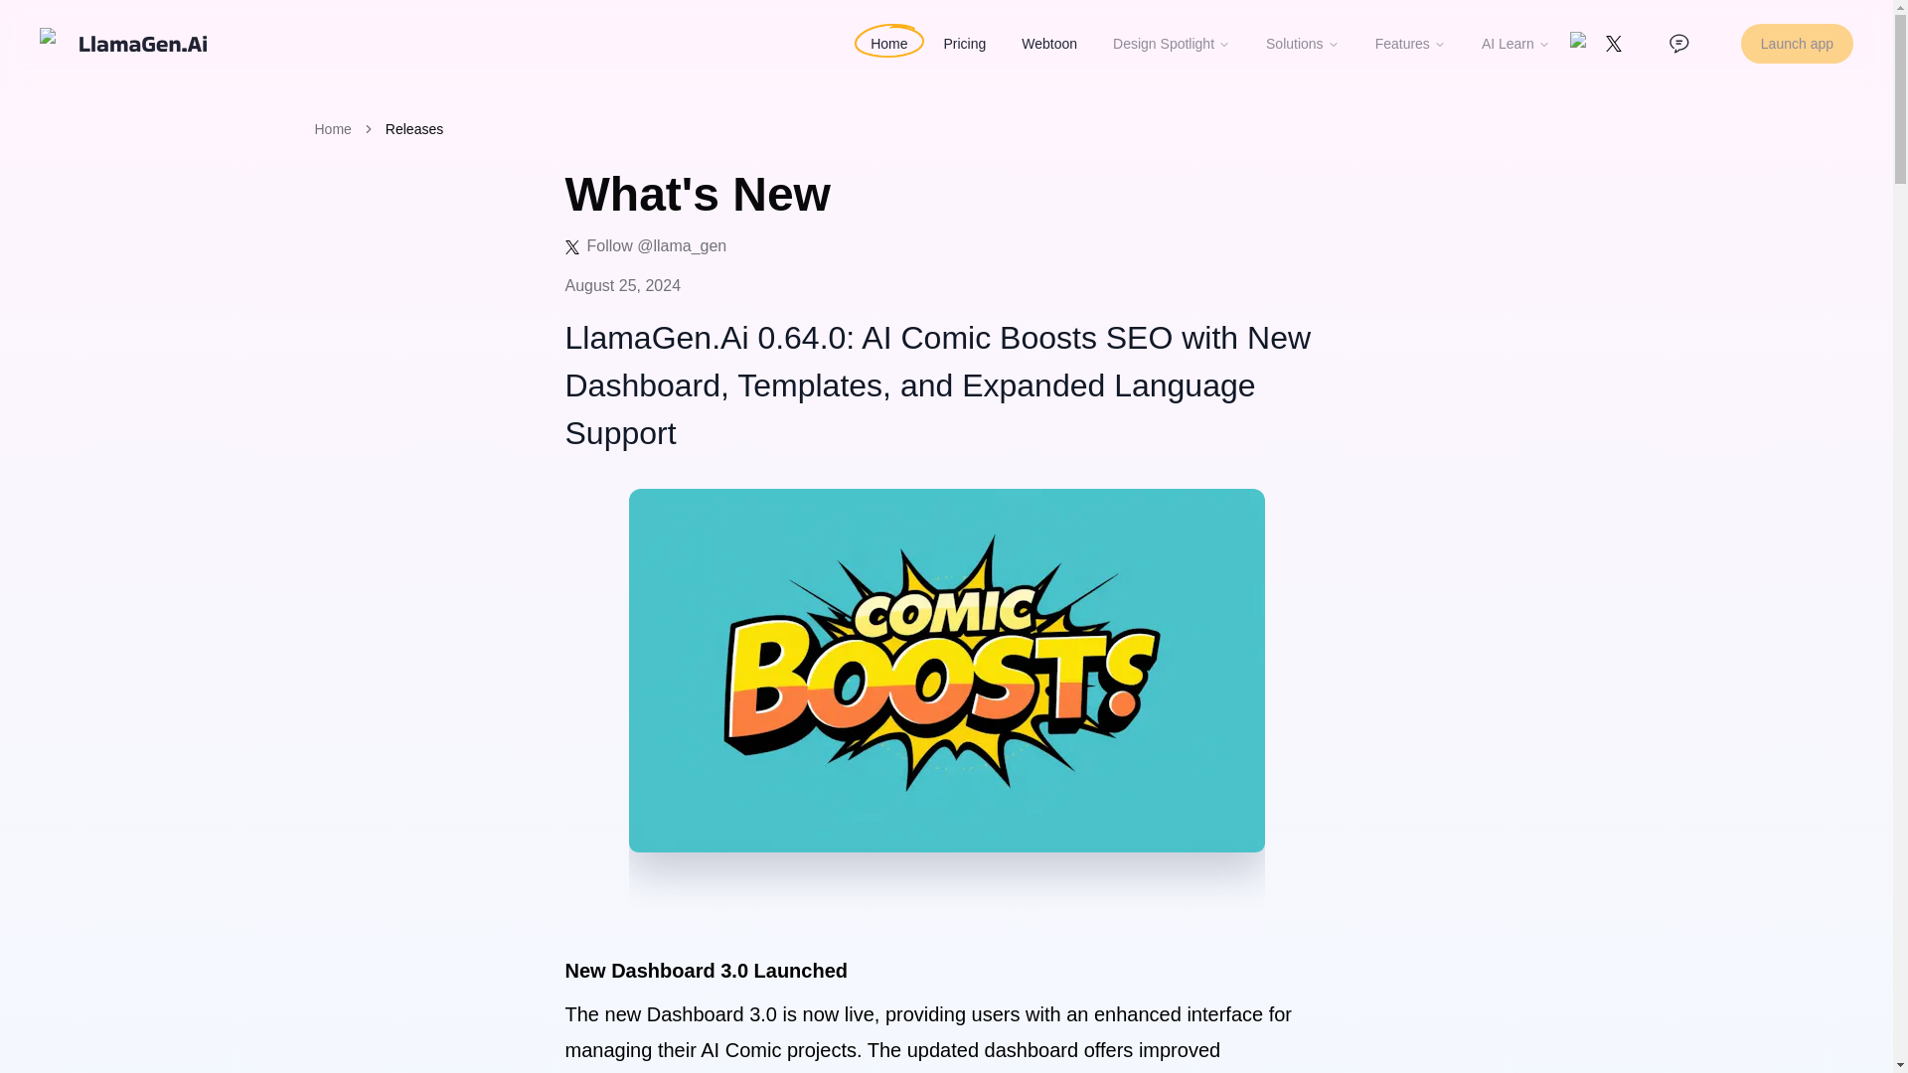 The width and height of the screenshot is (1908, 1073). Describe the element at coordinates (1049, 43) in the screenshot. I see `Webtoon` at that location.